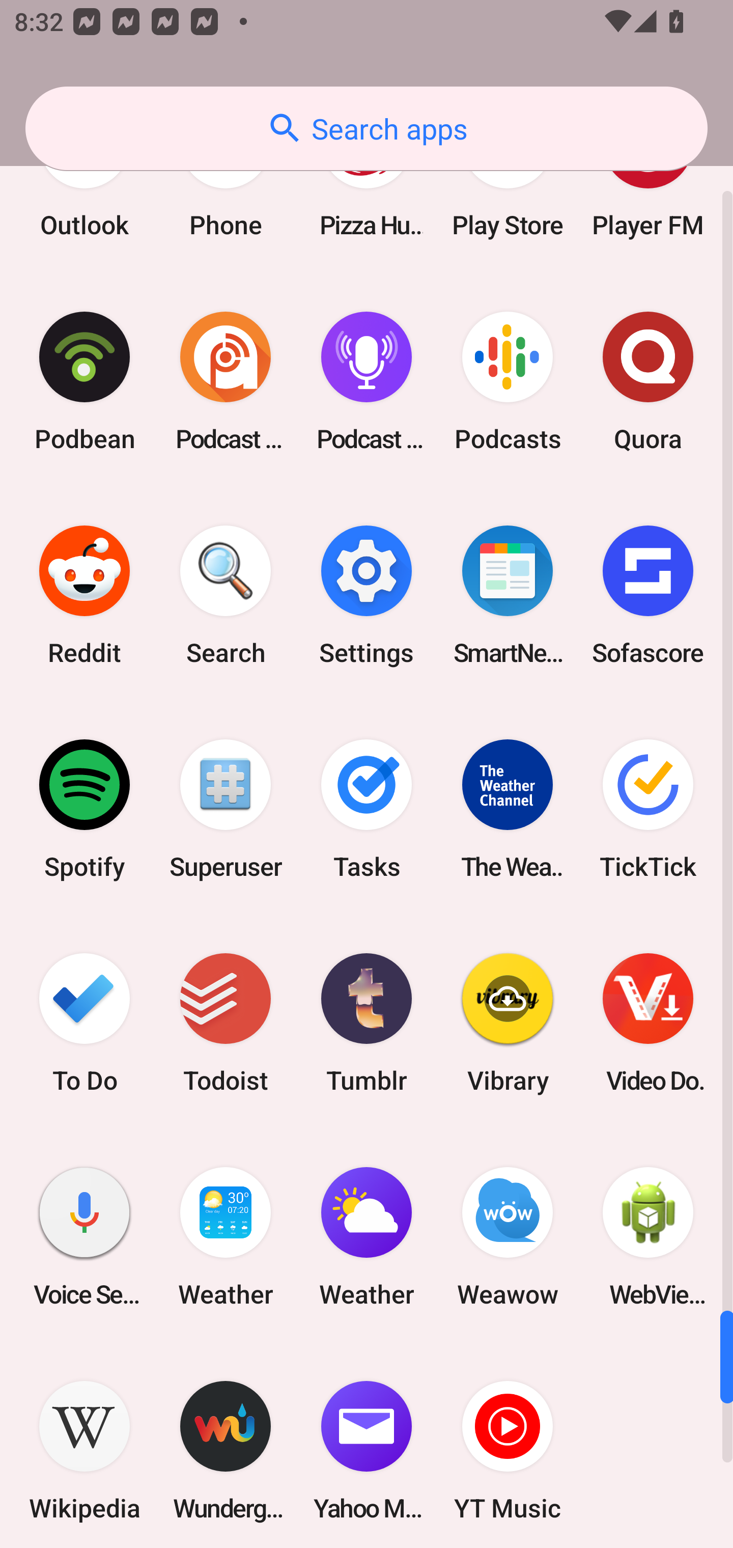 The width and height of the screenshot is (733, 1548). I want to click on Quora, so click(648, 381).